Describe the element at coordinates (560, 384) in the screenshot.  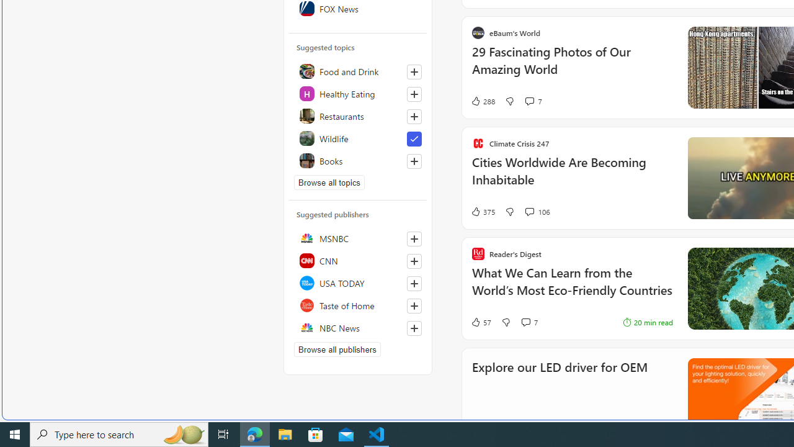
I see `Explore our LED driver for OEM` at that location.